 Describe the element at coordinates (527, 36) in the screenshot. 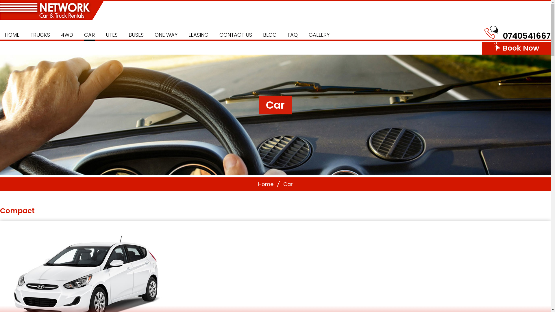

I see `0740541667` at that location.